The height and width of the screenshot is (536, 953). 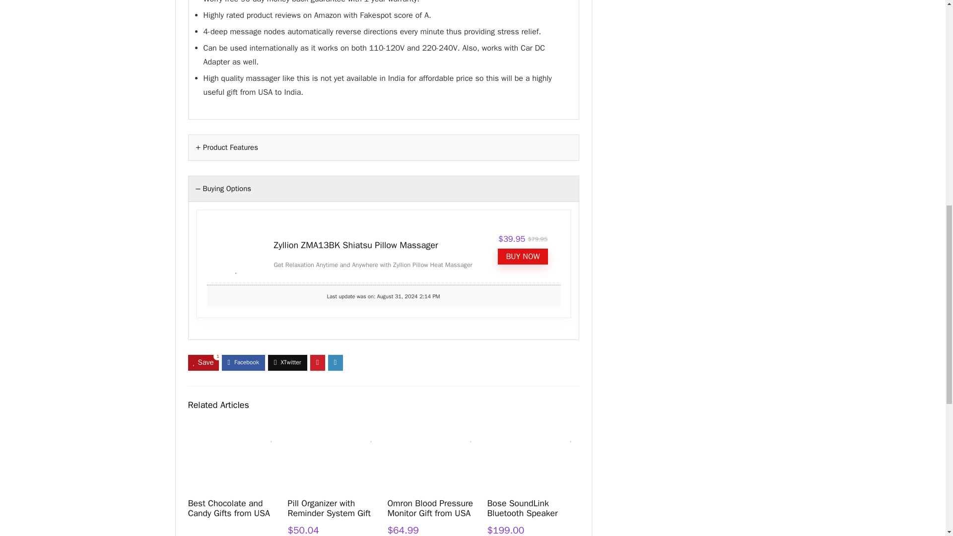 What do you see at coordinates (356, 245) in the screenshot?
I see `Zyllion ZMA13BK Shiatsu Pillow Massager` at bounding box center [356, 245].